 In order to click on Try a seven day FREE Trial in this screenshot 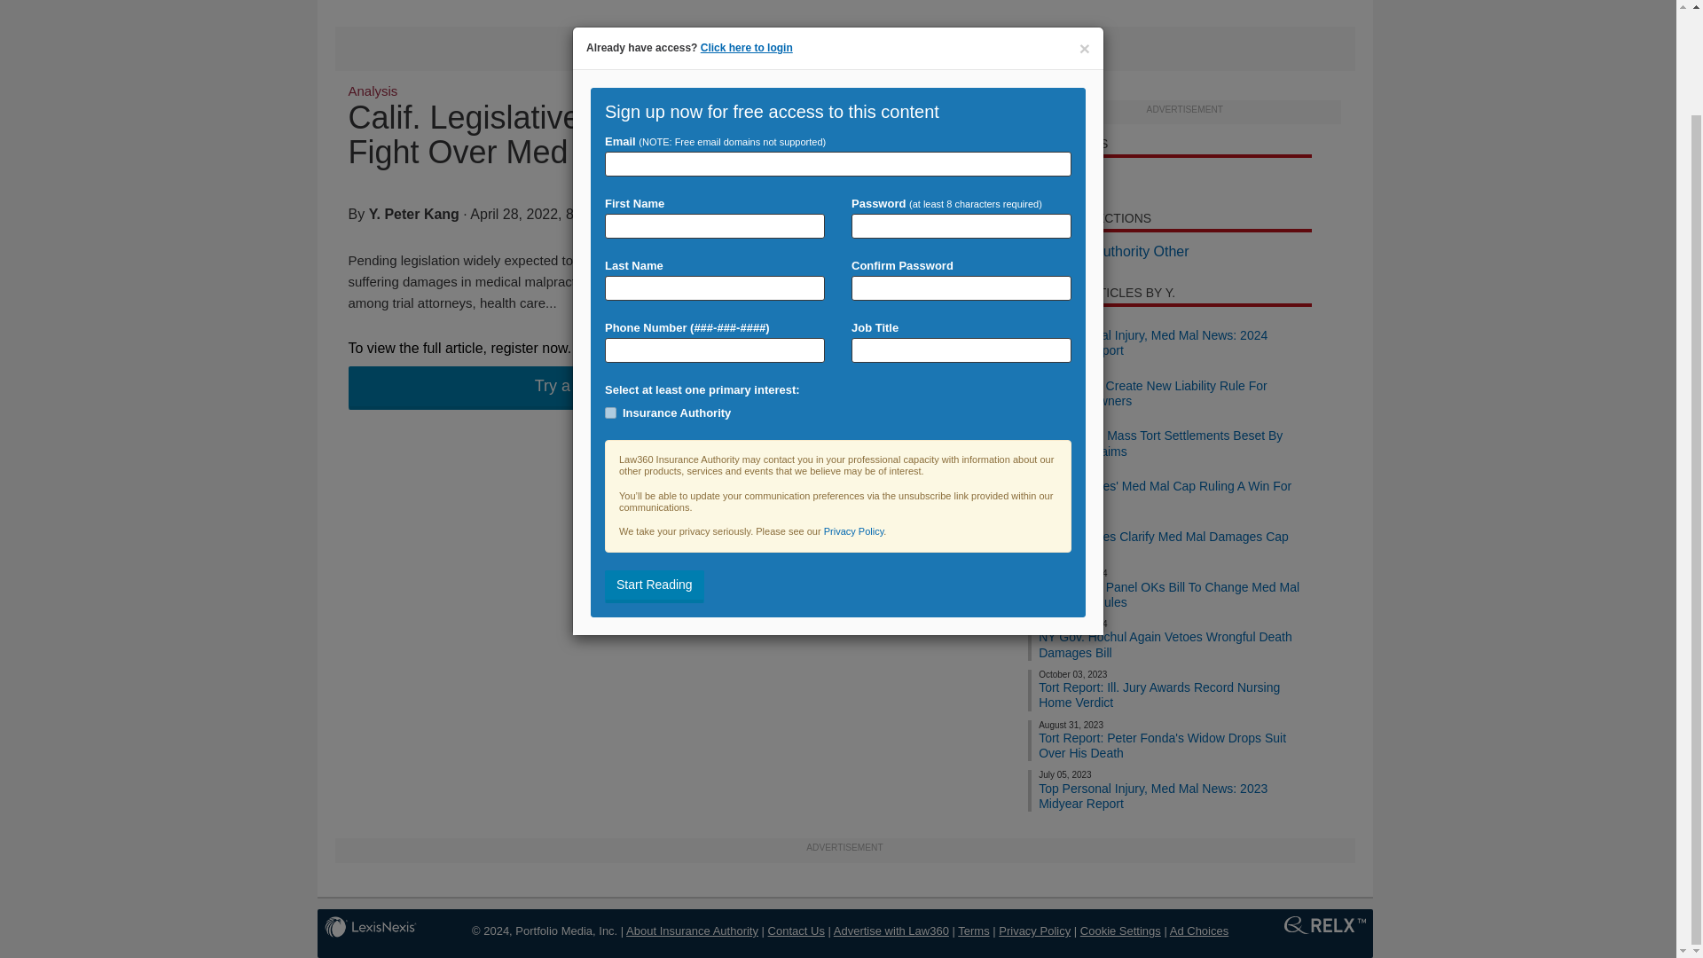, I will do `click(632, 388)`.